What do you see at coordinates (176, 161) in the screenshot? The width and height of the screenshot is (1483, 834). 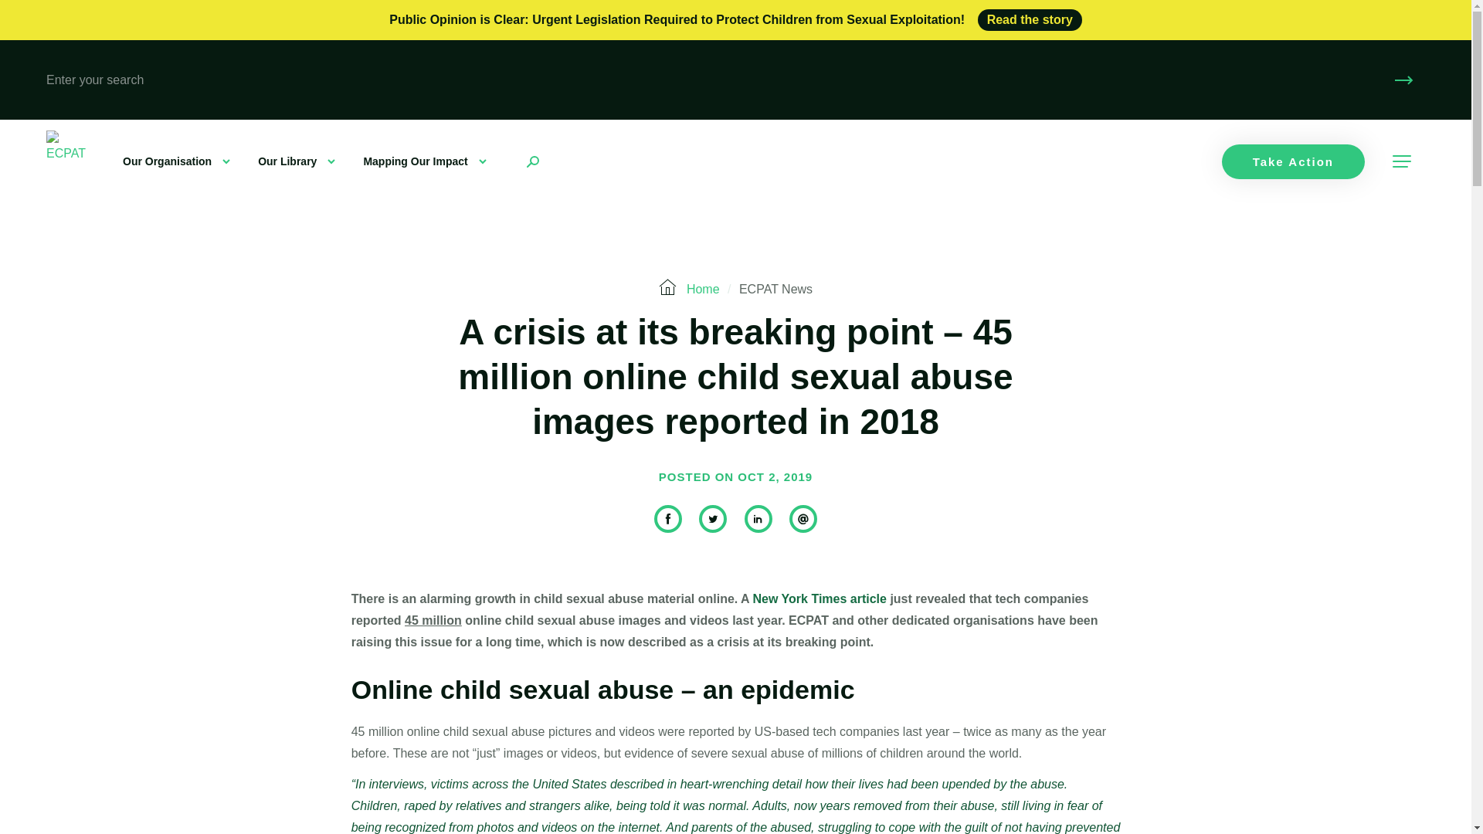 I see `Our Organisation` at bounding box center [176, 161].